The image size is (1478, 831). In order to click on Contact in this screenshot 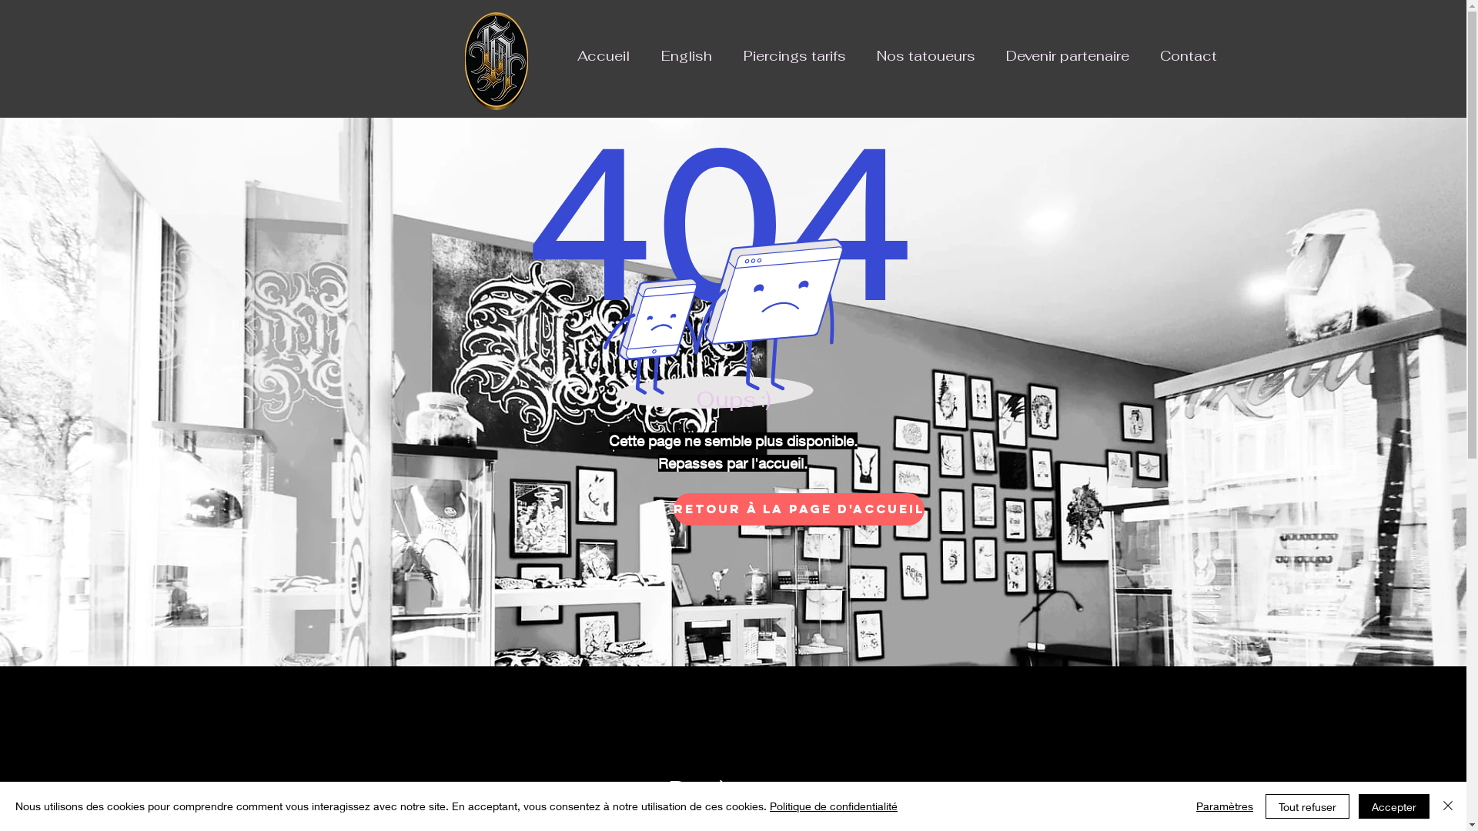, I will do `click(1189, 56)`.